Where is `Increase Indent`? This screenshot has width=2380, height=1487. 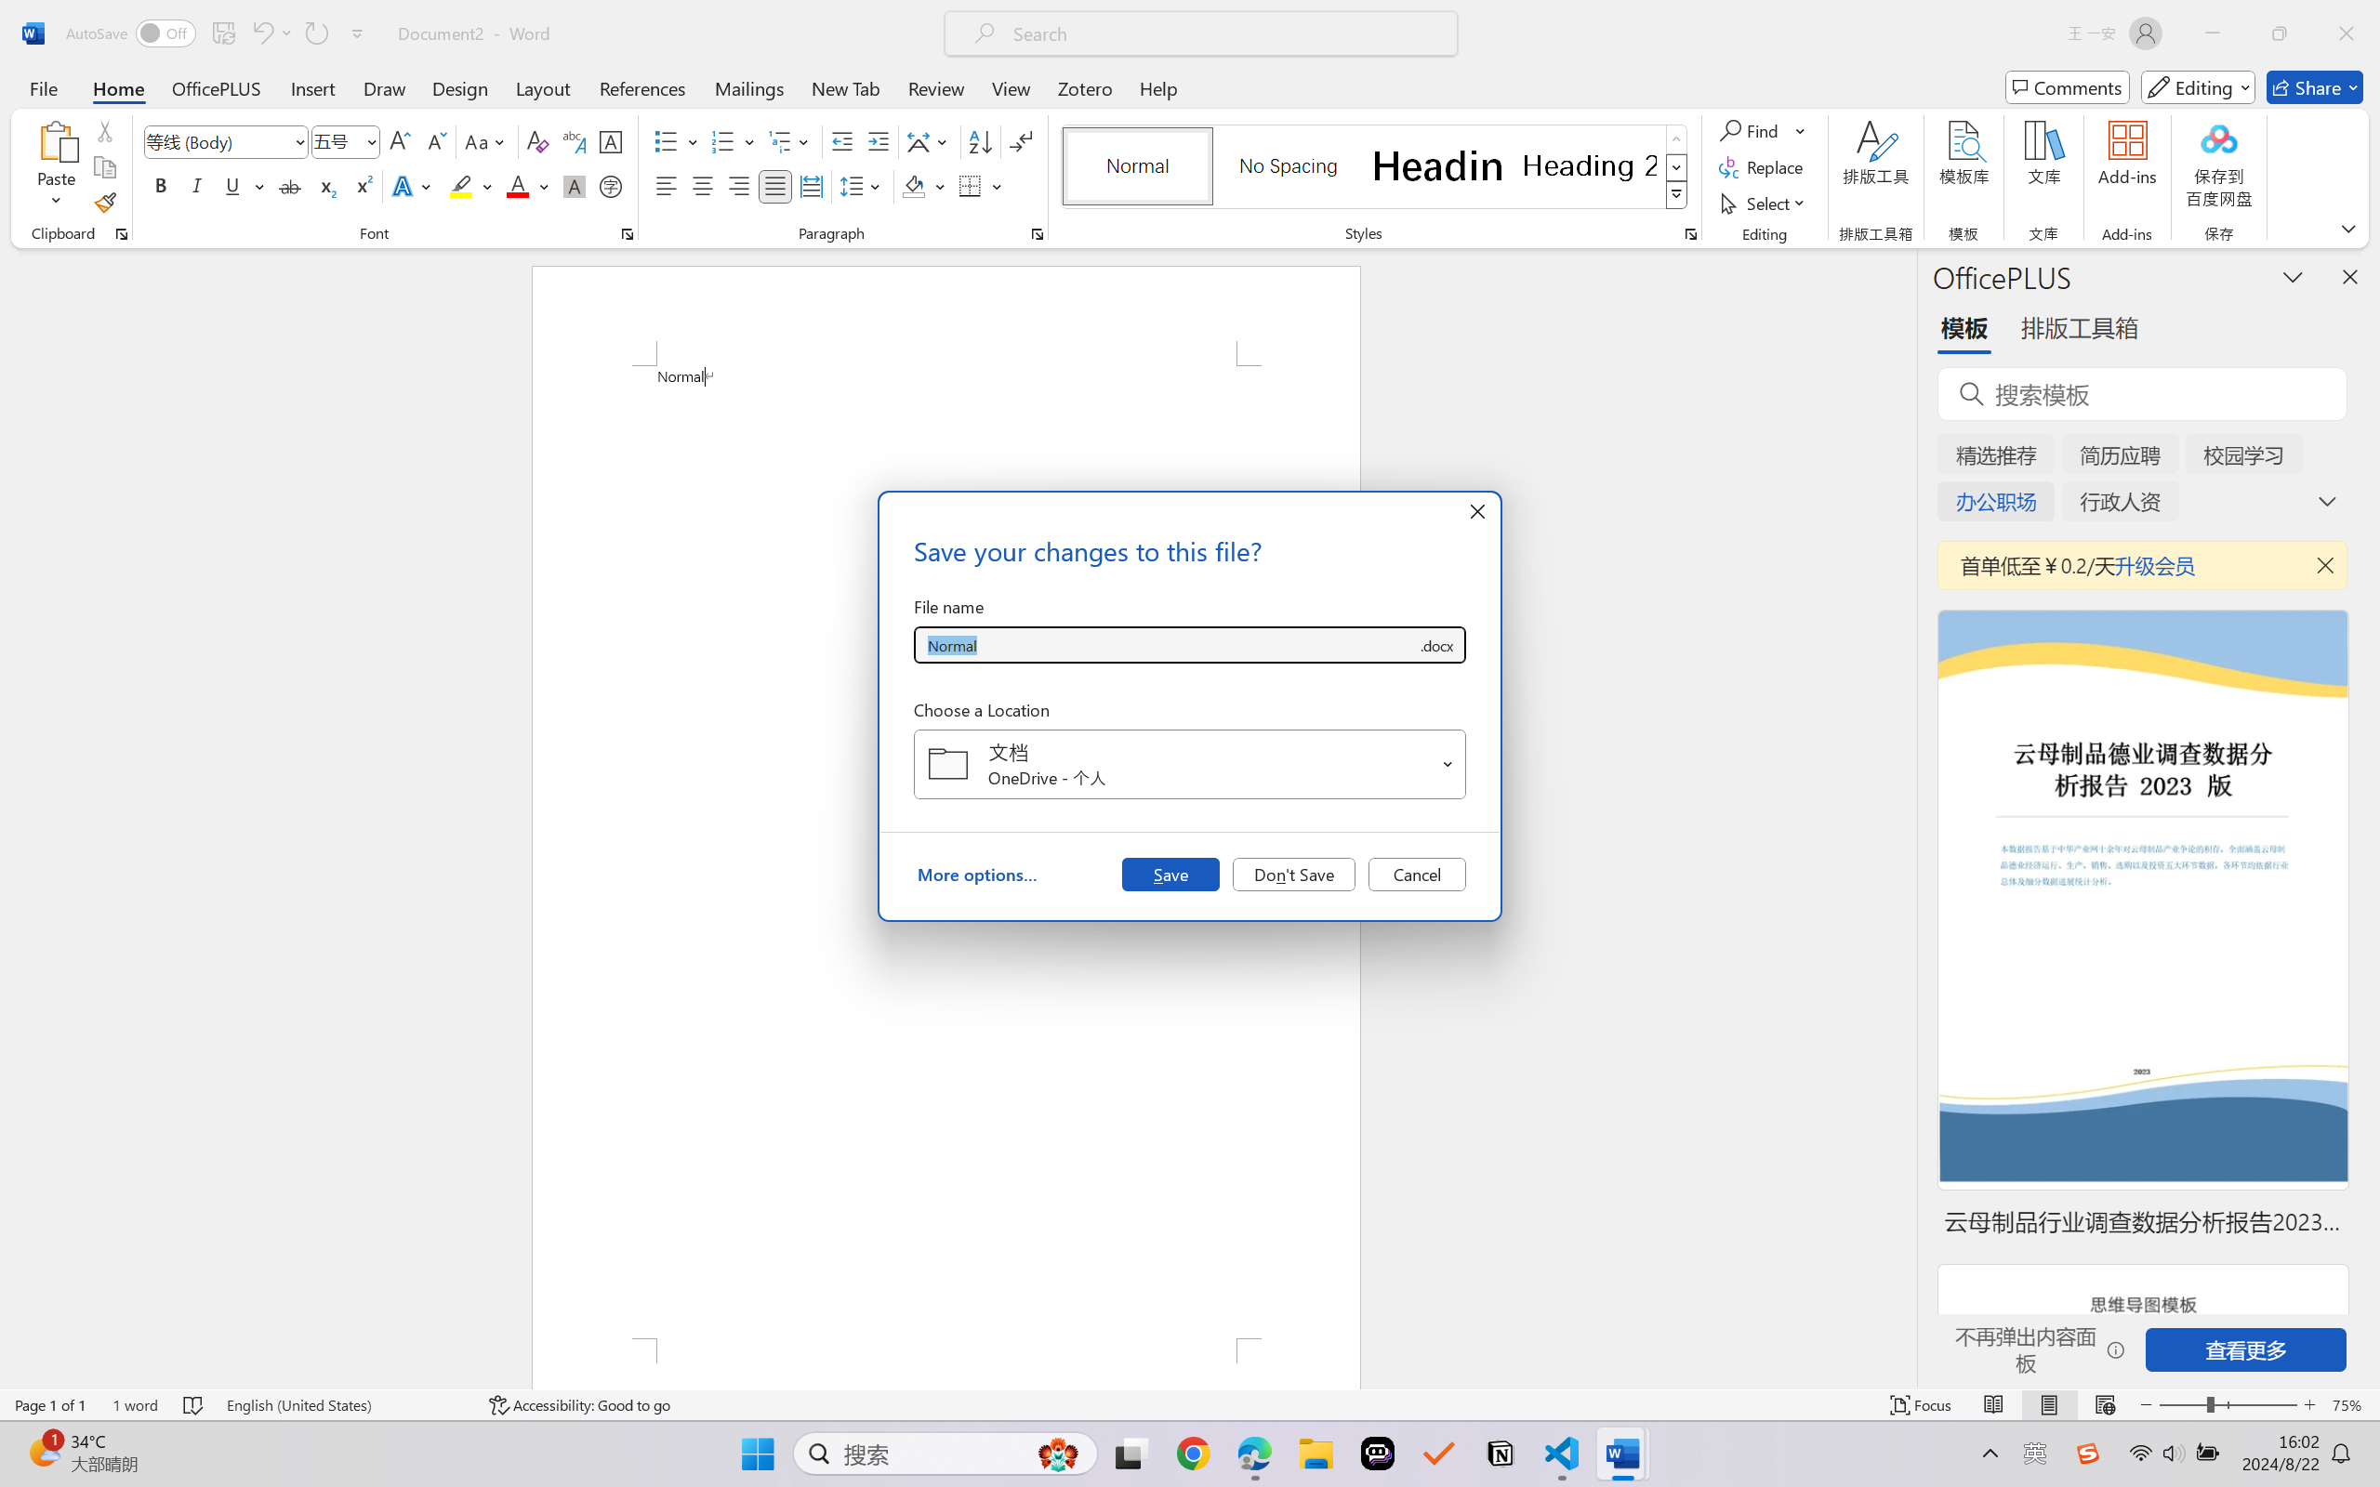
Increase Indent is located at coordinates (878, 141).